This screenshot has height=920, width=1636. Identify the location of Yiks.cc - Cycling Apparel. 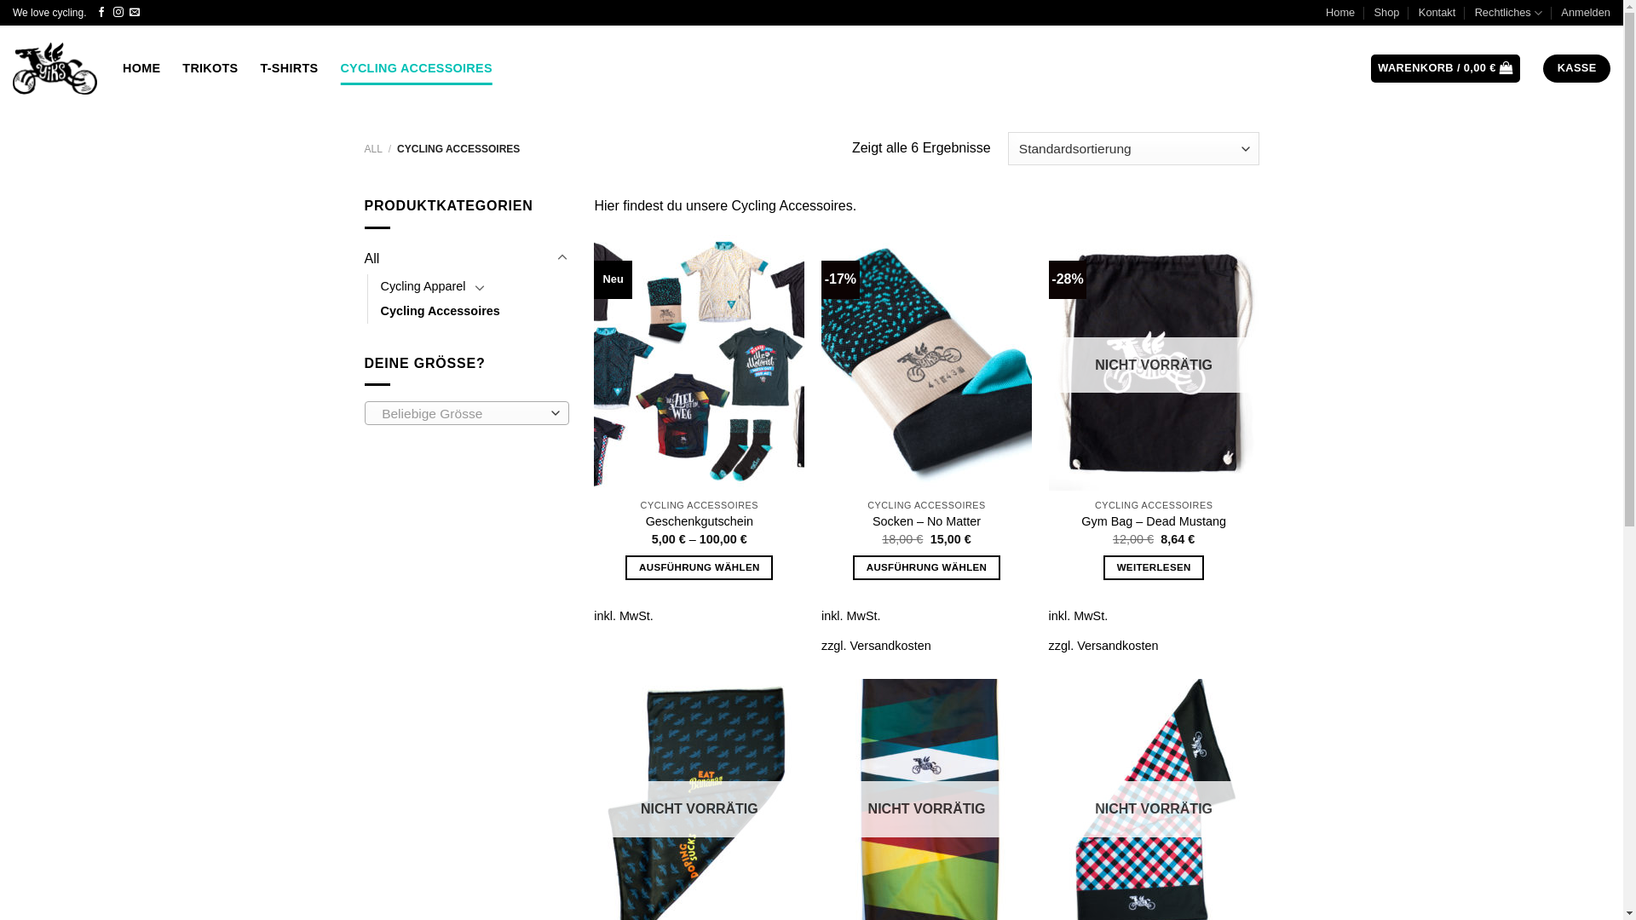
(55, 68).